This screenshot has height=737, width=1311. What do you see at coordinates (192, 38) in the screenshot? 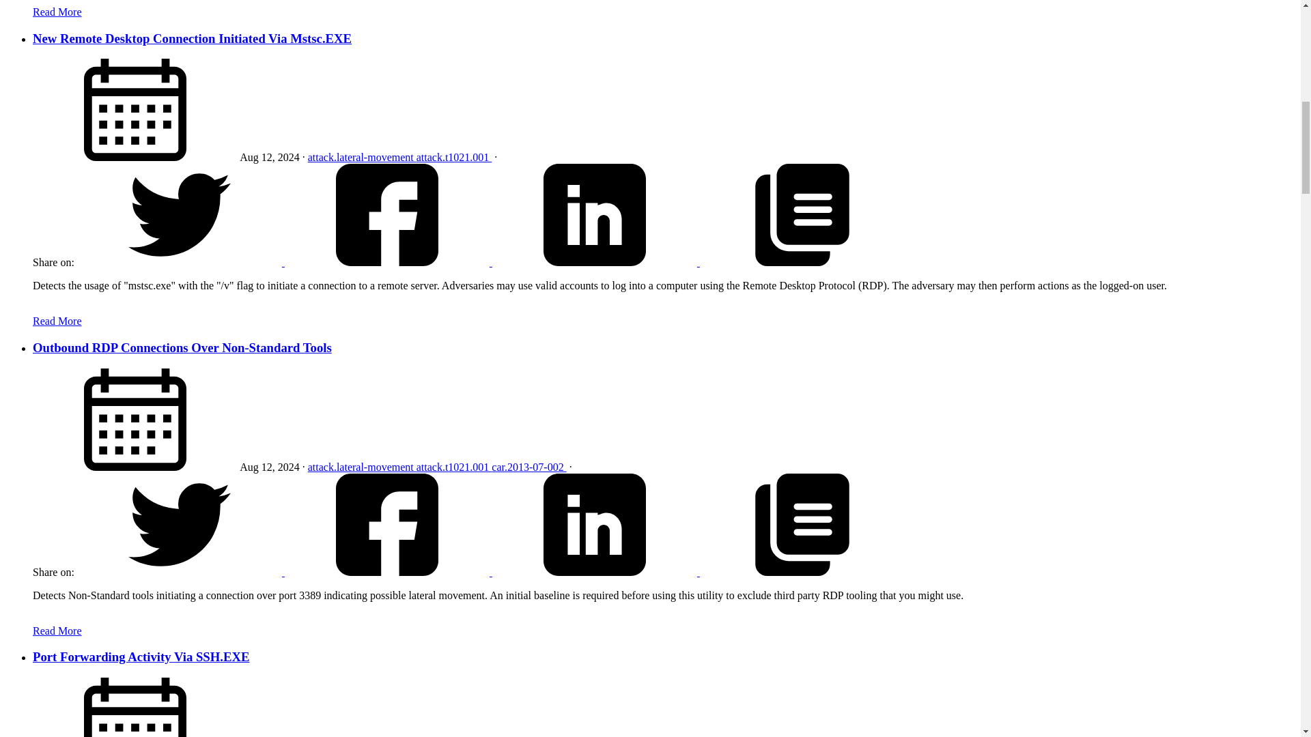
I see `New Remote Desktop Connection Initiated Via Mstsc.EXE` at bounding box center [192, 38].